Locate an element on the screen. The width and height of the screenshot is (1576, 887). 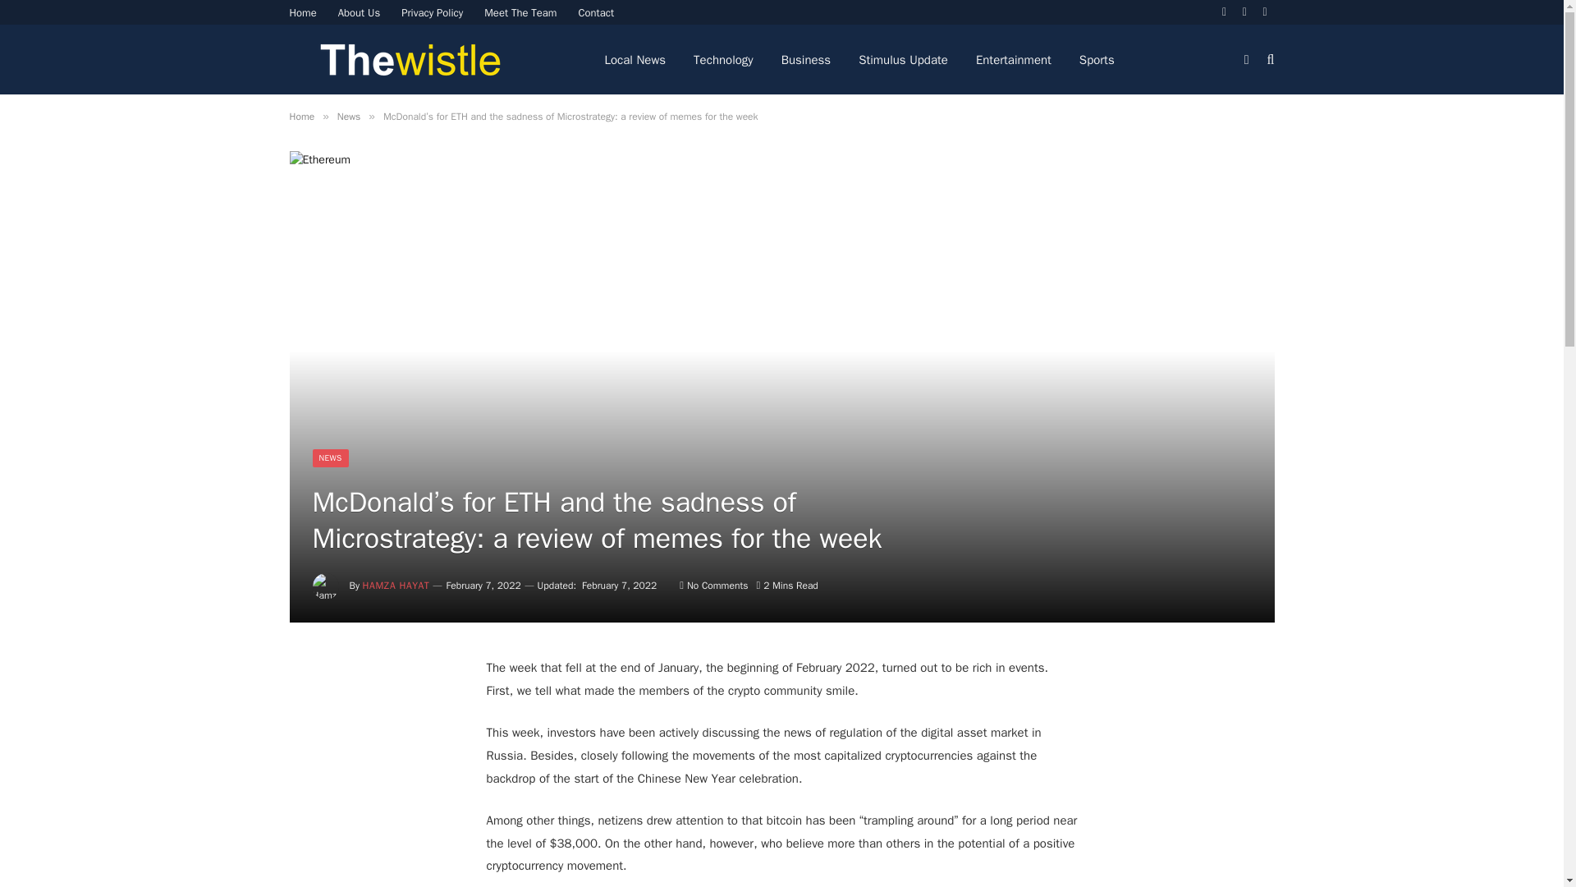
Privacy Policy is located at coordinates (432, 12).